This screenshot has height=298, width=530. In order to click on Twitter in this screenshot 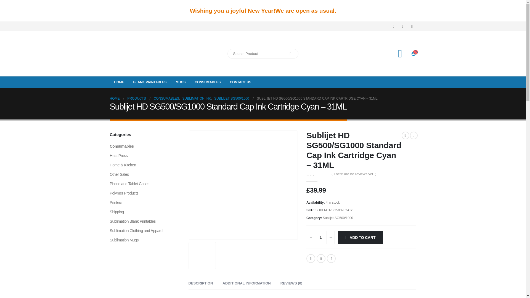, I will do `click(402, 26)`.